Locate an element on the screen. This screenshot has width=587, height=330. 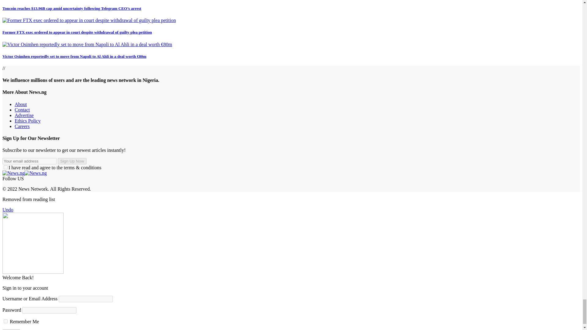
Sign Up Now is located at coordinates (72, 161).